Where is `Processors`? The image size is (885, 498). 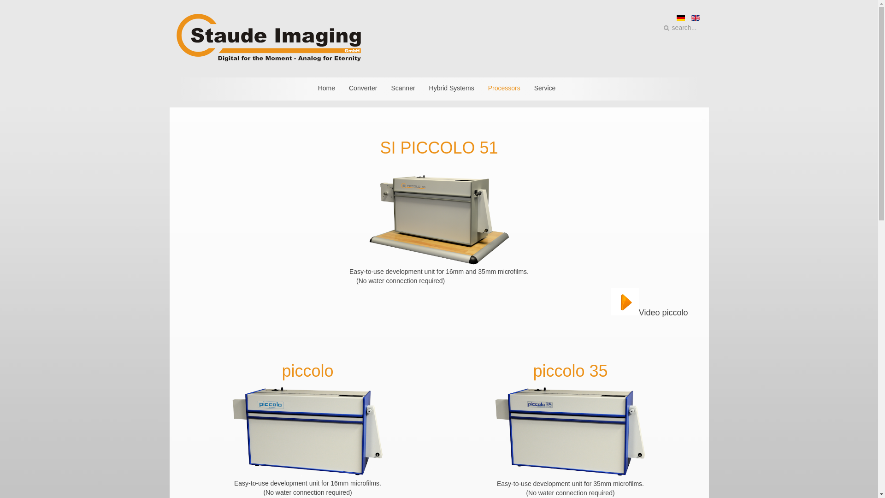 Processors is located at coordinates (504, 88).